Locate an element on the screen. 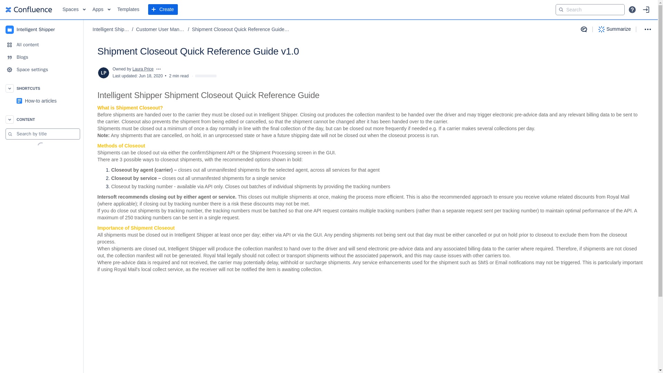 This screenshot has height=373, width=663. Space settings is located at coordinates (41, 70).